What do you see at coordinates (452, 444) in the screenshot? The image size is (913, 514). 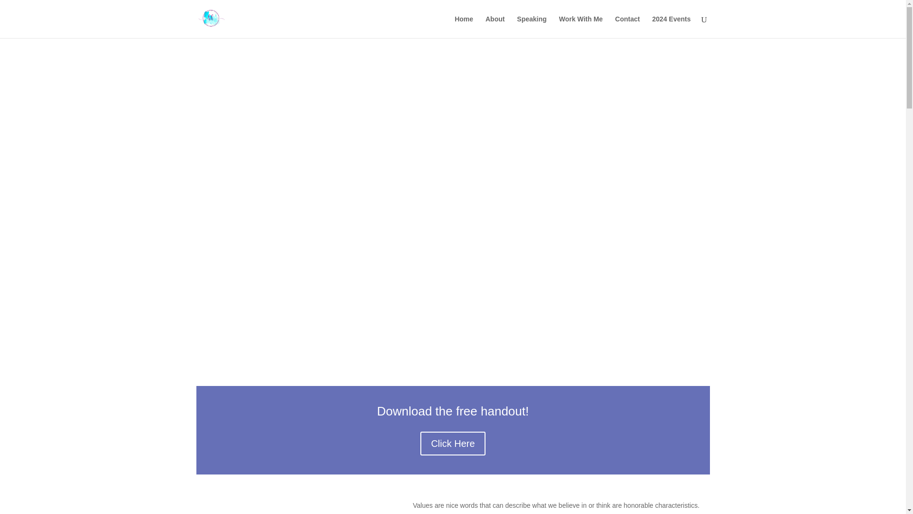 I see `Click Here` at bounding box center [452, 444].